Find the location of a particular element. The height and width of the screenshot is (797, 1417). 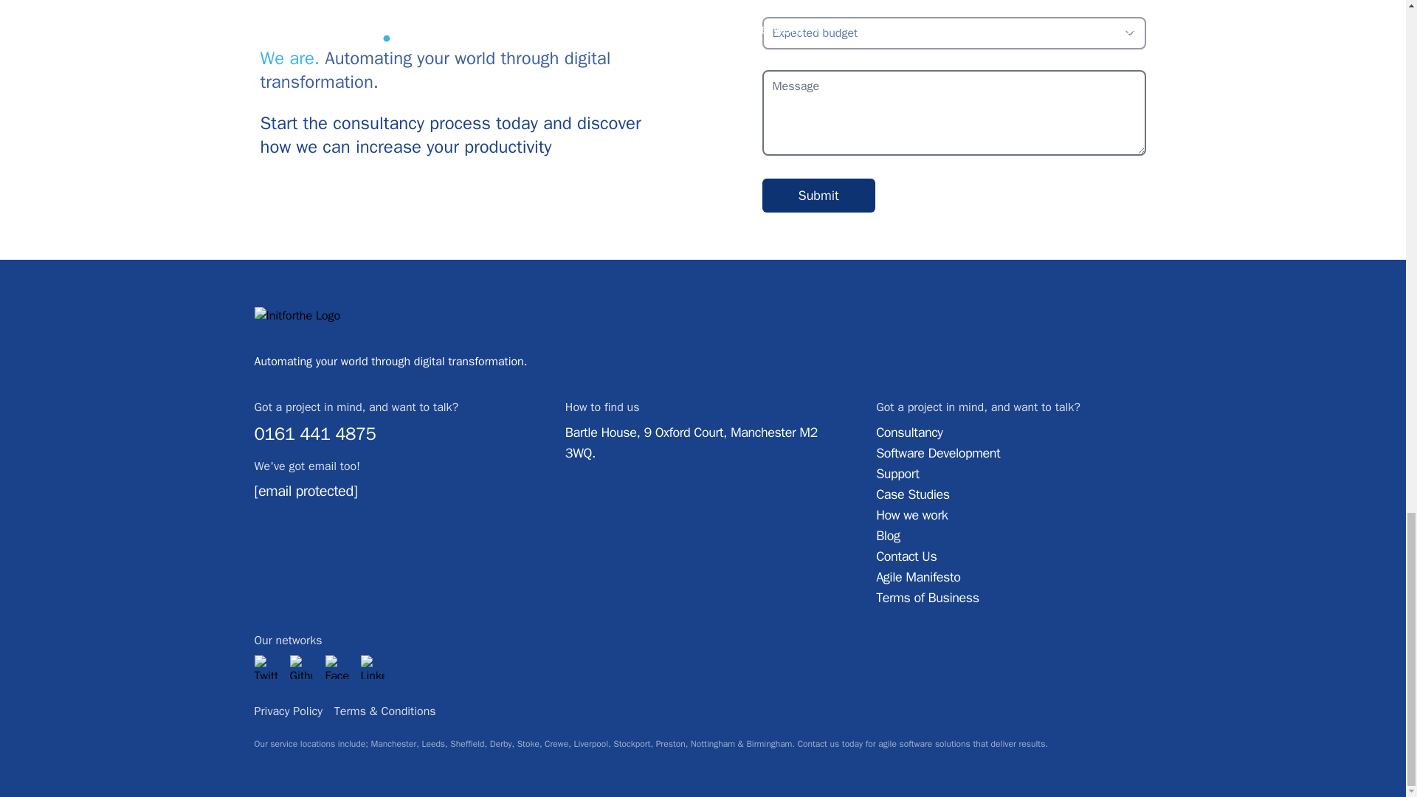

Leeds is located at coordinates (432, 744).